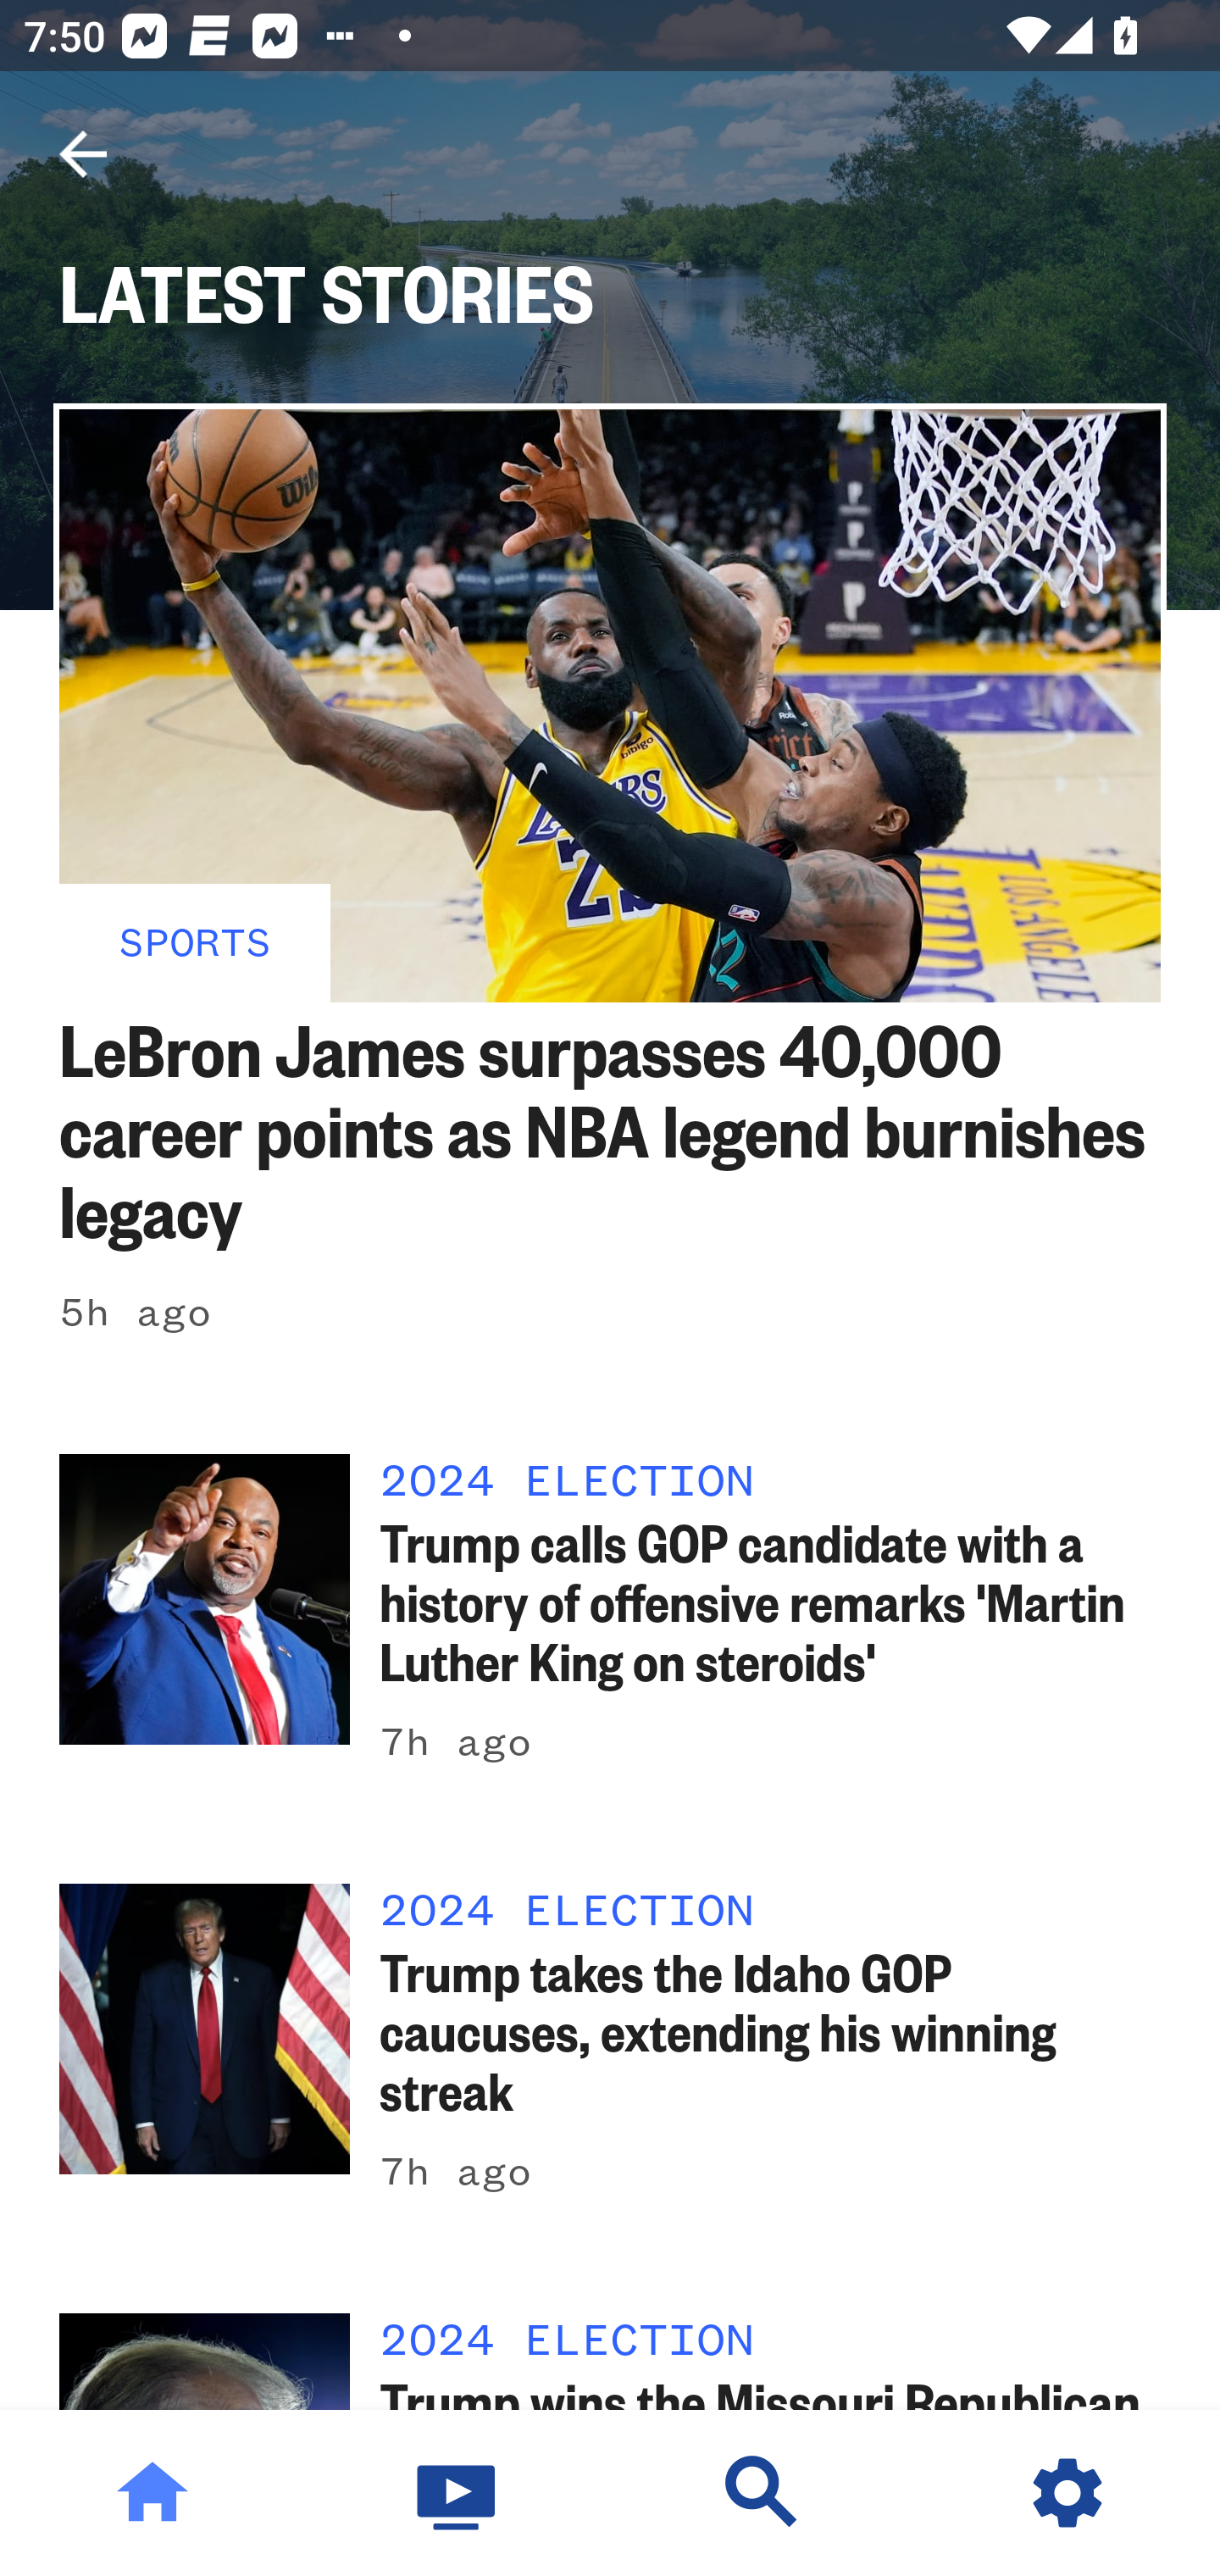 This screenshot has height=2576, width=1220. Describe the element at coordinates (83, 154) in the screenshot. I see `Navigate up` at that location.